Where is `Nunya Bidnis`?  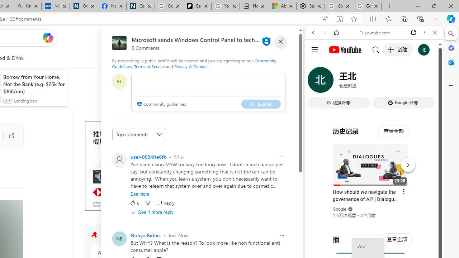 Nunya Bidnis is located at coordinates (146, 235).